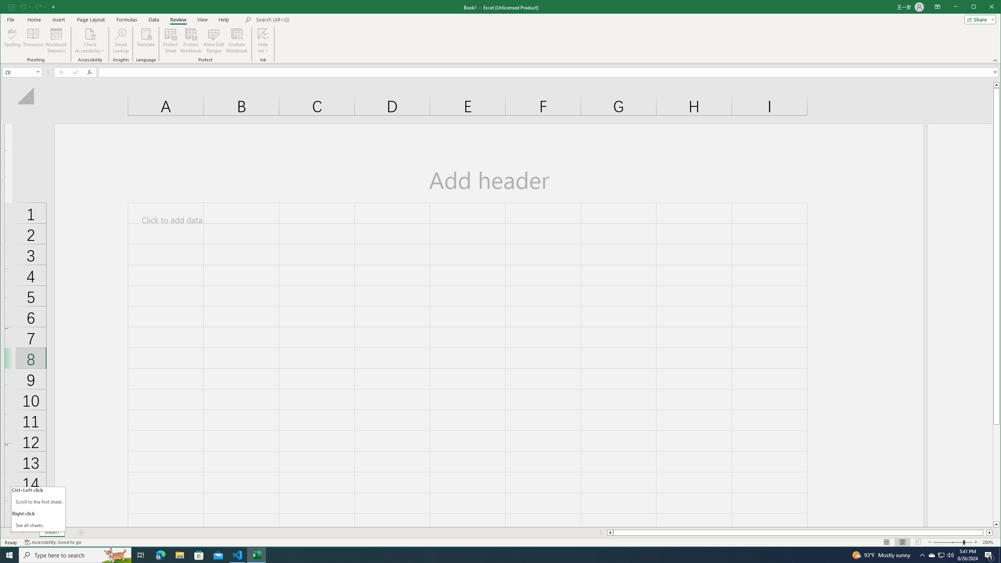 The image size is (1001, 563). Describe the element at coordinates (238, 555) in the screenshot. I see `Visual Studio Code - 1 running window` at that location.